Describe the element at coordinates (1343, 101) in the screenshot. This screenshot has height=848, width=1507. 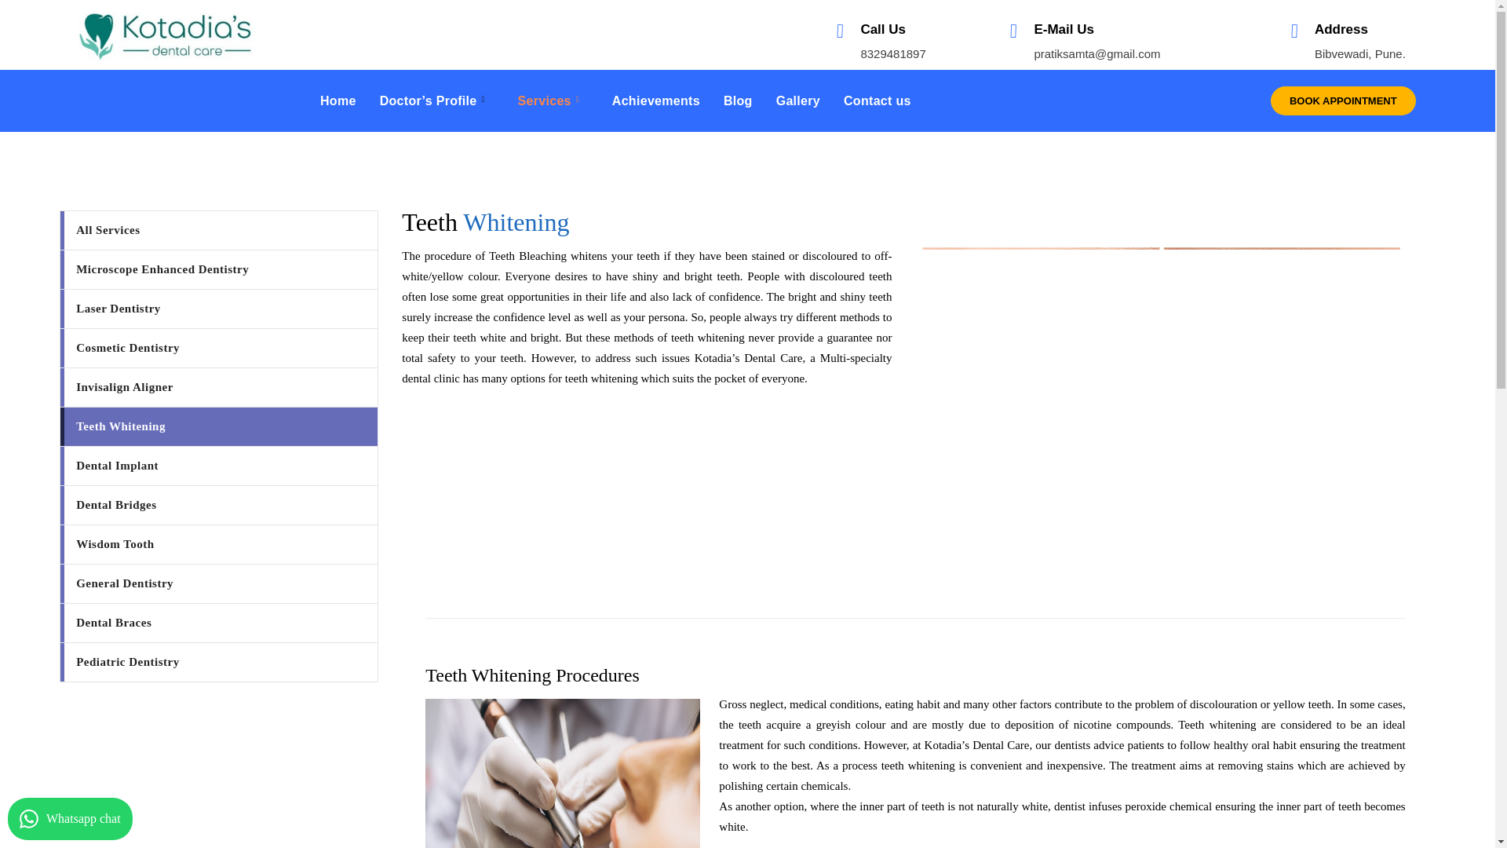
I see `BOOK APPOINTMENT` at that location.